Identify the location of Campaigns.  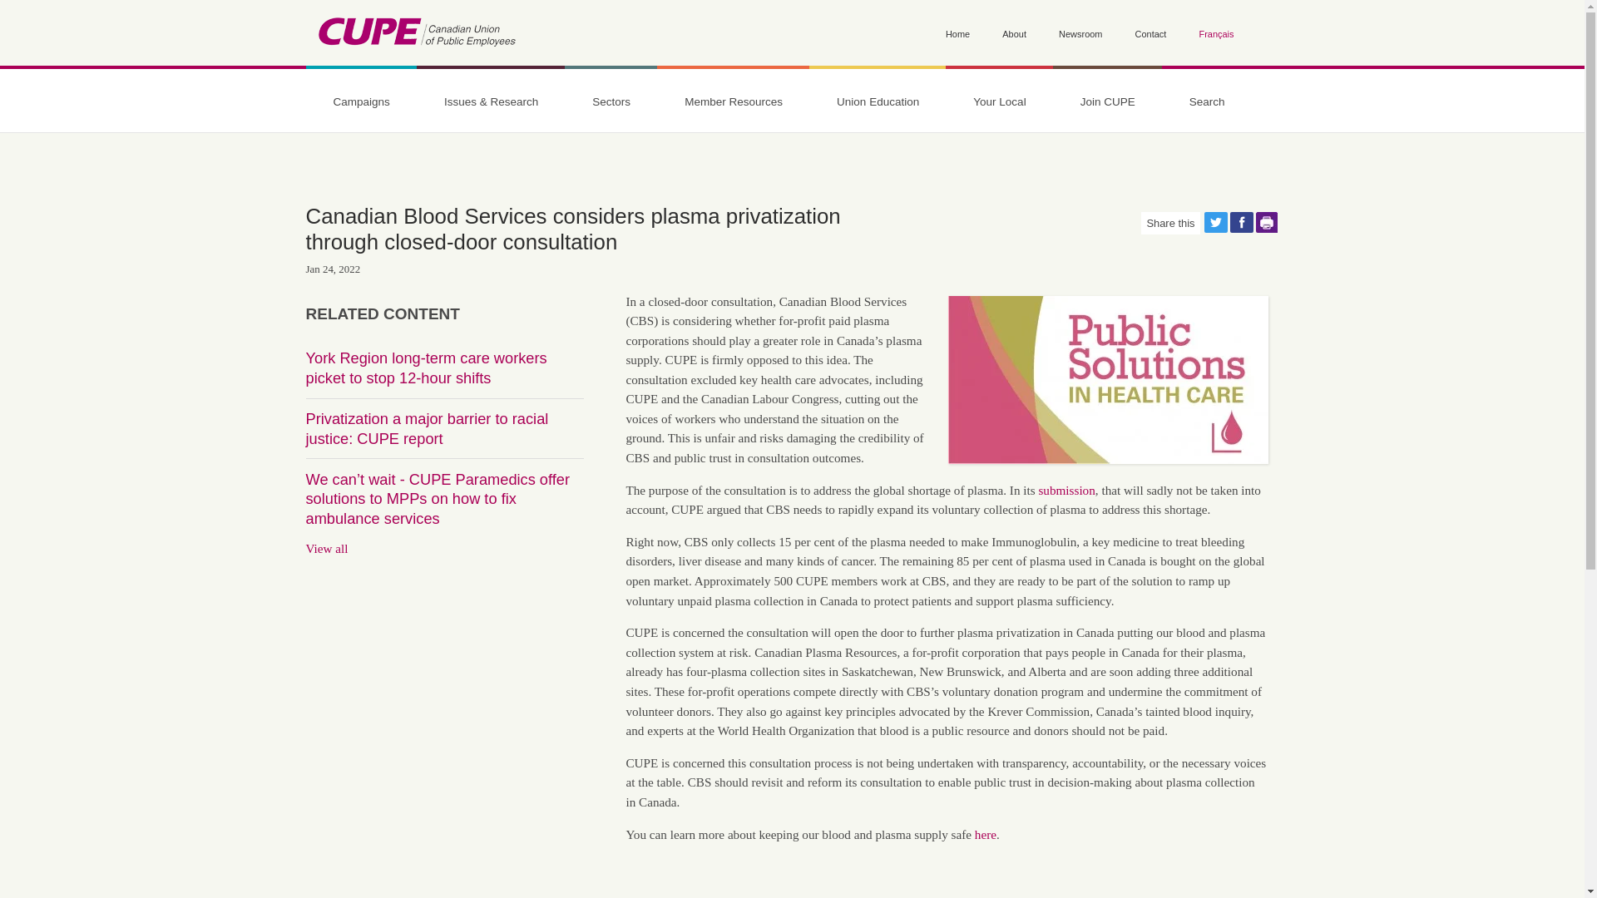
(361, 101).